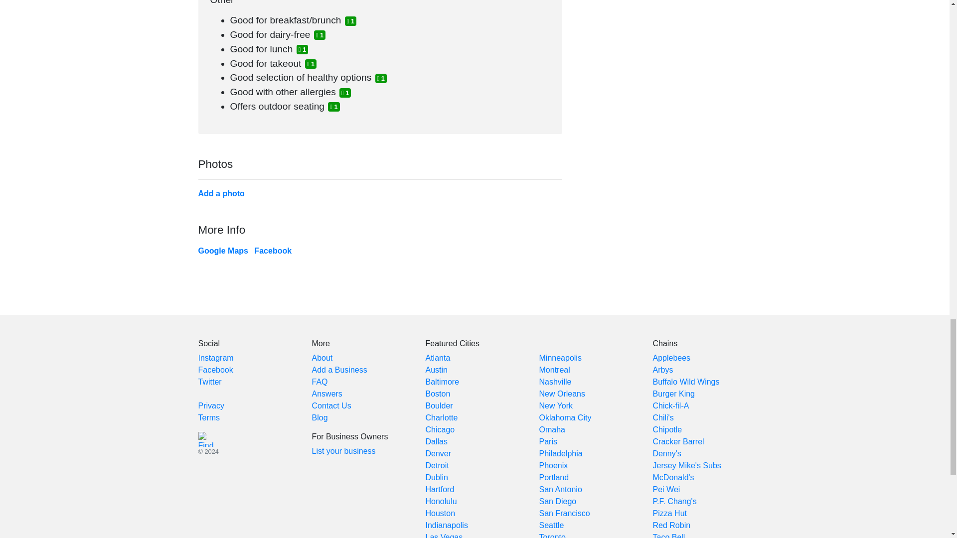  What do you see at coordinates (273, 250) in the screenshot?
I see `Facebook` at bounding box center [273, 250].